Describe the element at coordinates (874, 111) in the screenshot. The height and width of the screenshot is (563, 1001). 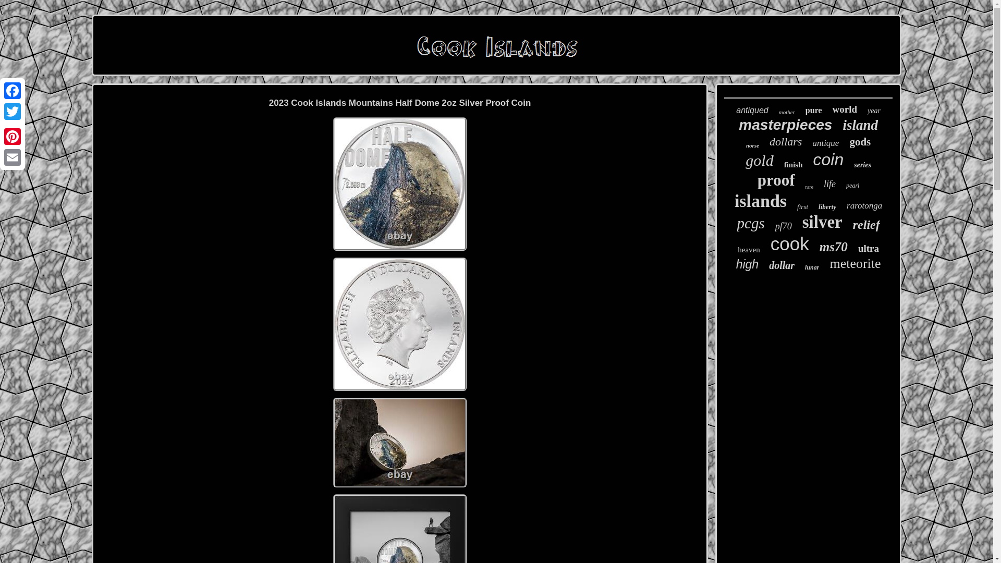
I see `year` at that location.